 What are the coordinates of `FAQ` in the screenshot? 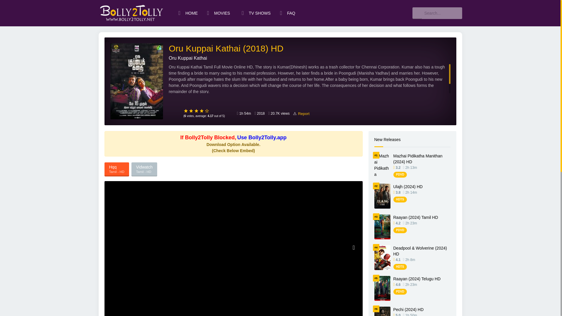 It's located at (287, 13).